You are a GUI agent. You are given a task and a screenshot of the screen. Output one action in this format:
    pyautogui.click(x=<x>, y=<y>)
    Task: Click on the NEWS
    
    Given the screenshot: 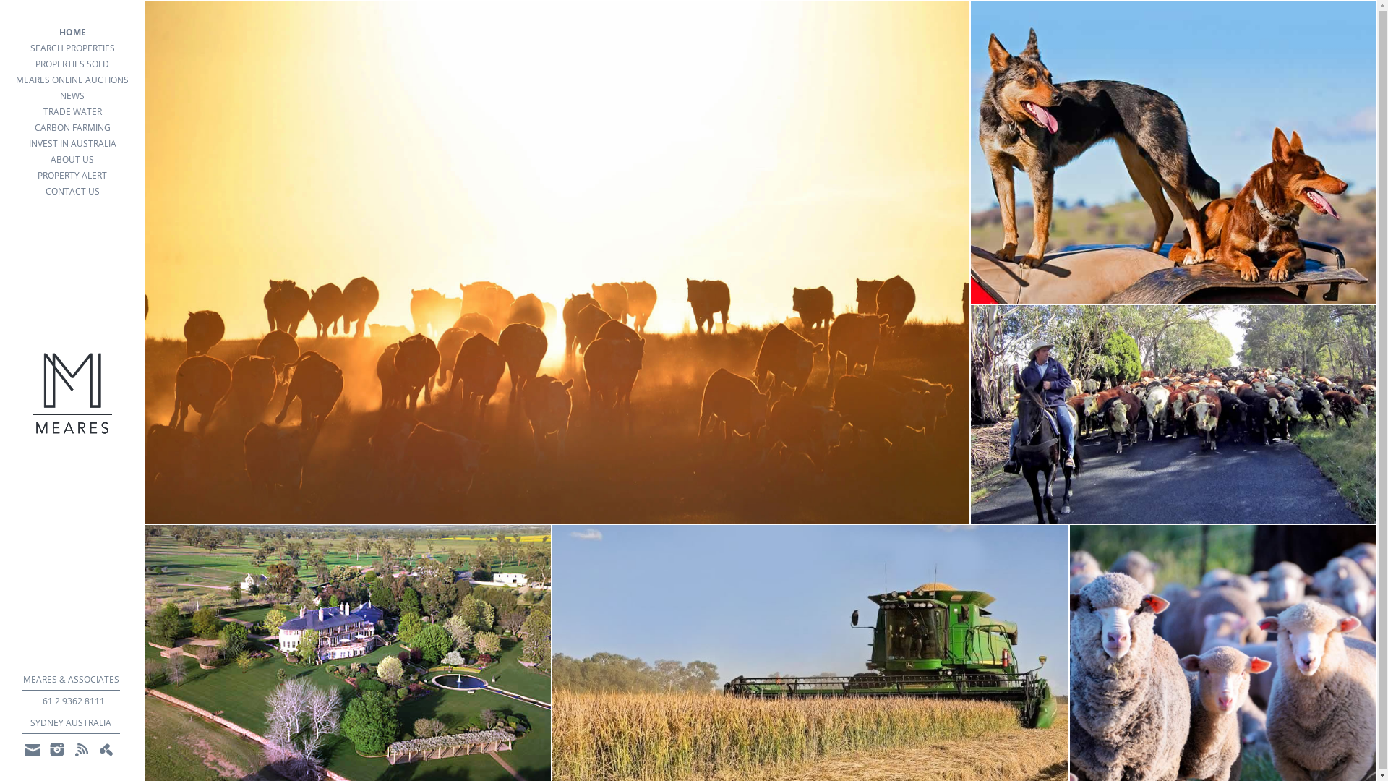 What is the action you would take?
    pyautogui.click(x=72, y=96)
    